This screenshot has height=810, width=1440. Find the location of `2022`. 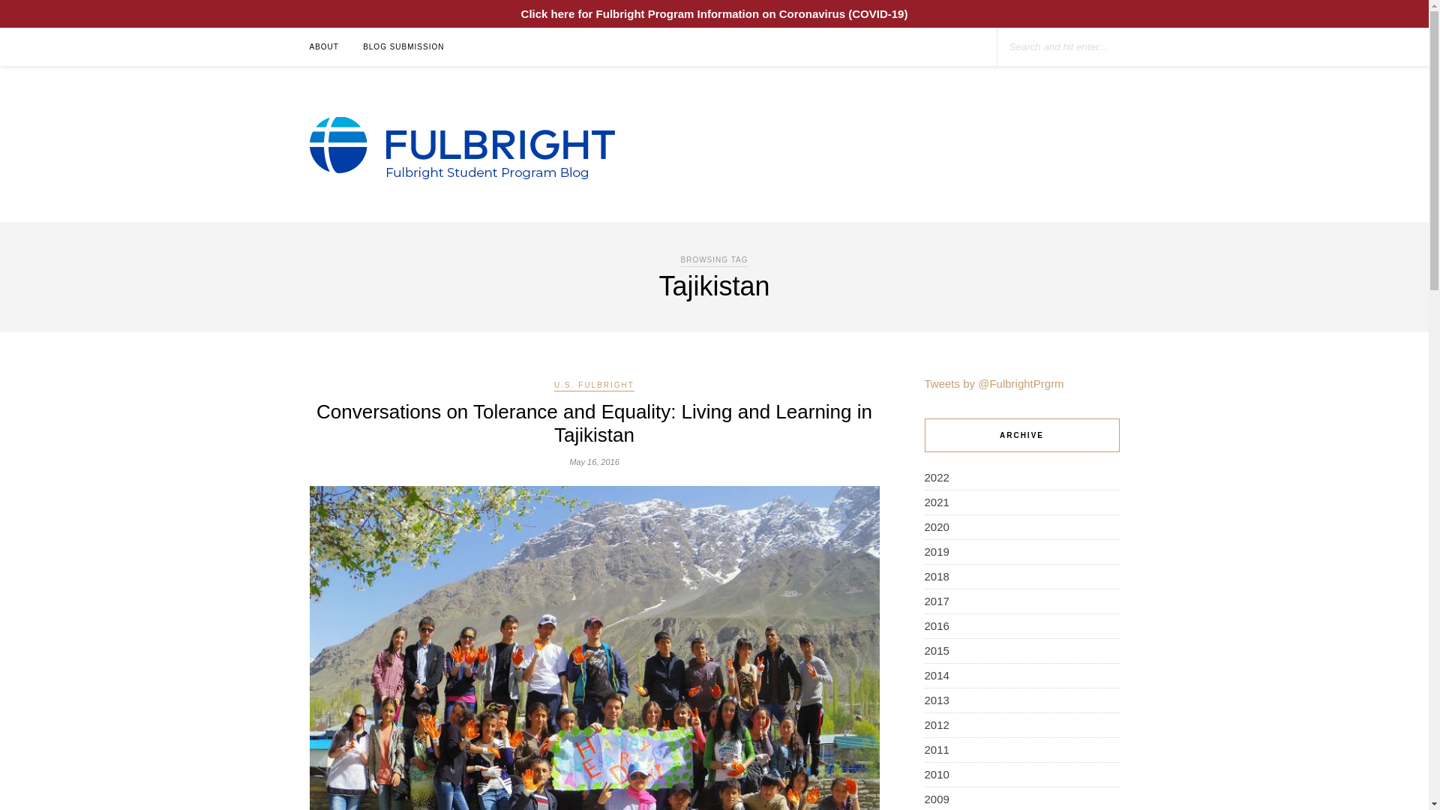

2022 is located at coordinates (936, 477).